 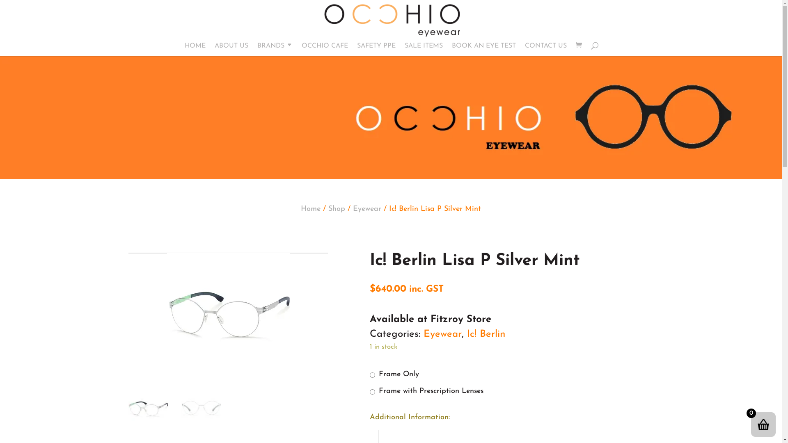 What do you see at coordinates (483, 50) in the screenshot?
I see `BOOK AN EYE TEST` at bounding box center [483, 50].